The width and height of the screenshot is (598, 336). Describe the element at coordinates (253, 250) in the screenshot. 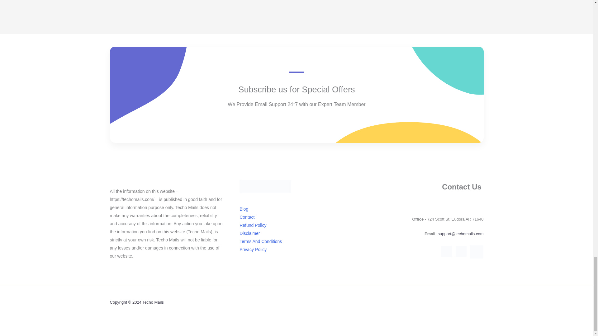

I see `Privacy Policy` at that location.